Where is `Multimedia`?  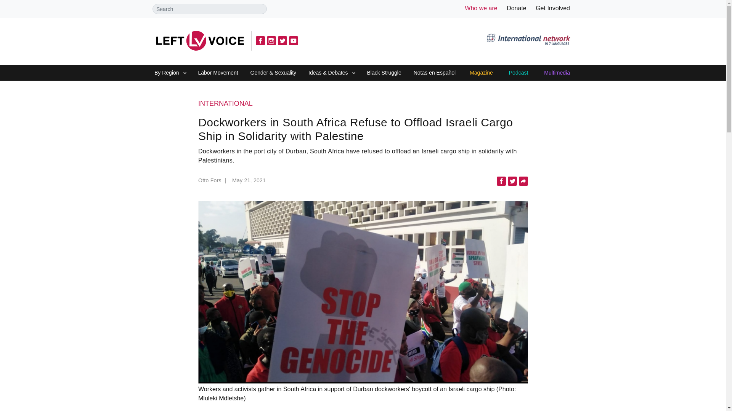
Multimedia is located at coordinates (557, 73).